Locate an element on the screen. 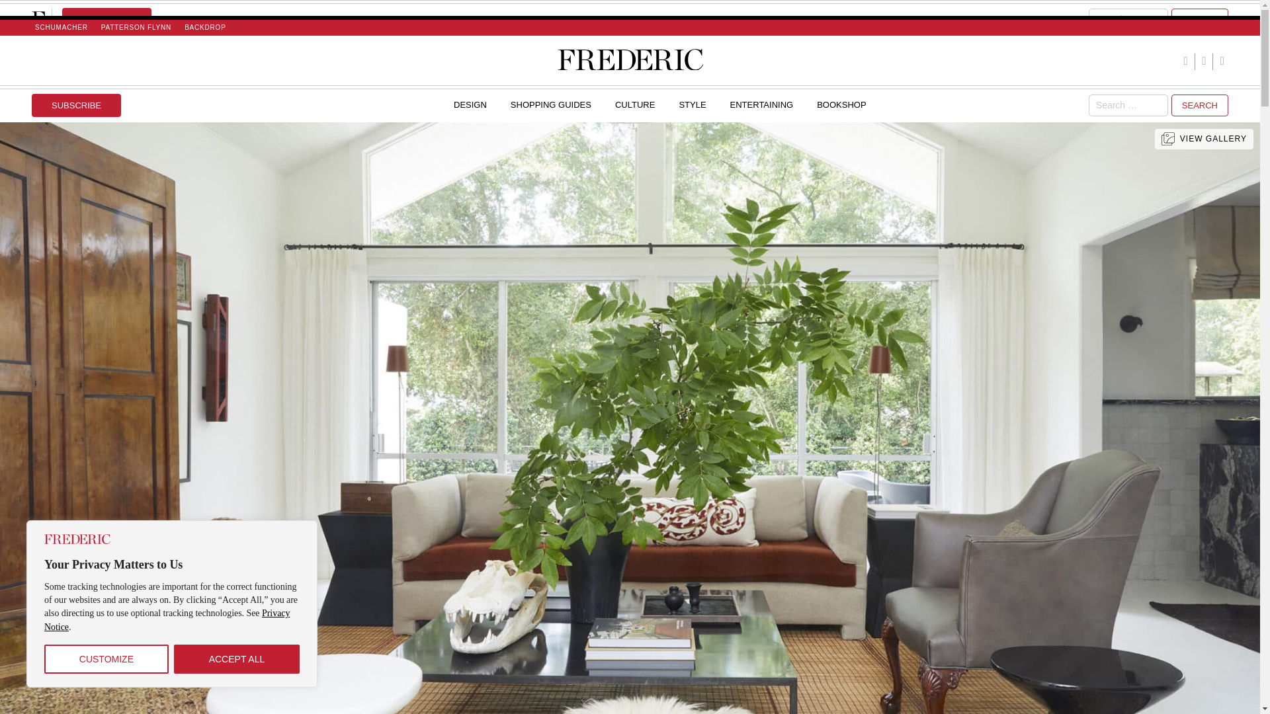 This screenshot has width=1270, height=714. ACCEPT ALL is located at coordinates (237, 659).